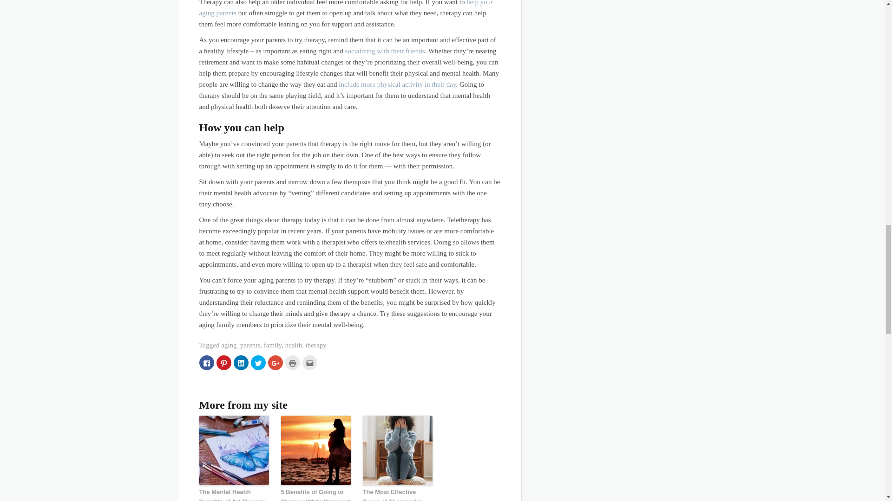 This screenshot has width=892, height=501. I want to click on 5 Benefits of Going to Therapy While Pregnant, so click(315, 494).